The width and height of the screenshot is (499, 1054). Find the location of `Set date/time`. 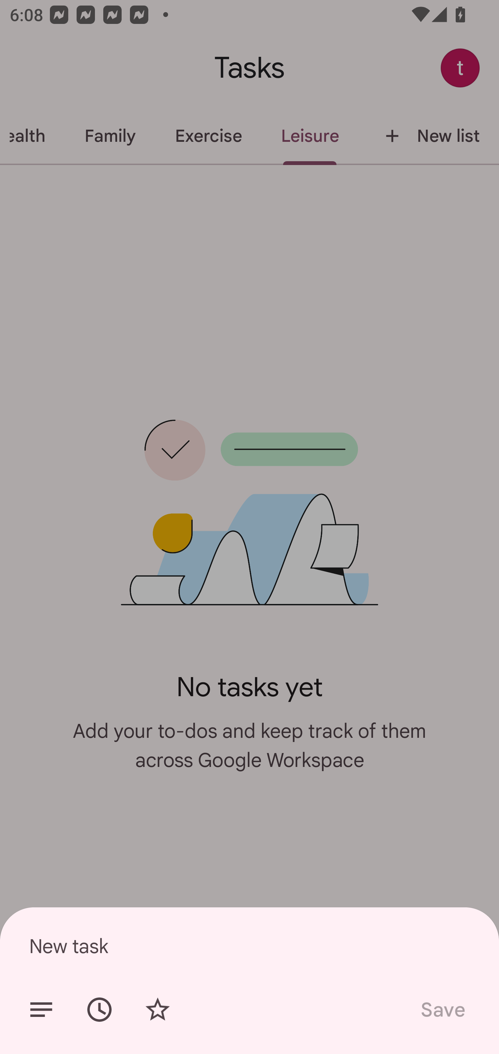

Set date/time is located at coordinates (99, 1010).